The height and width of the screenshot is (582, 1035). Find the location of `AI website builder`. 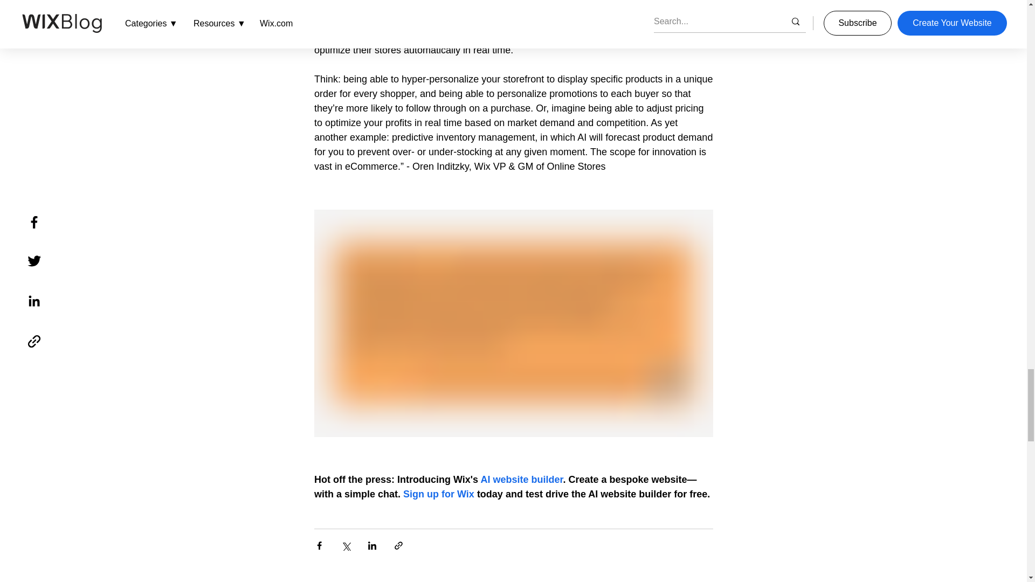

AI website builder is located at coordinates (521, 480).